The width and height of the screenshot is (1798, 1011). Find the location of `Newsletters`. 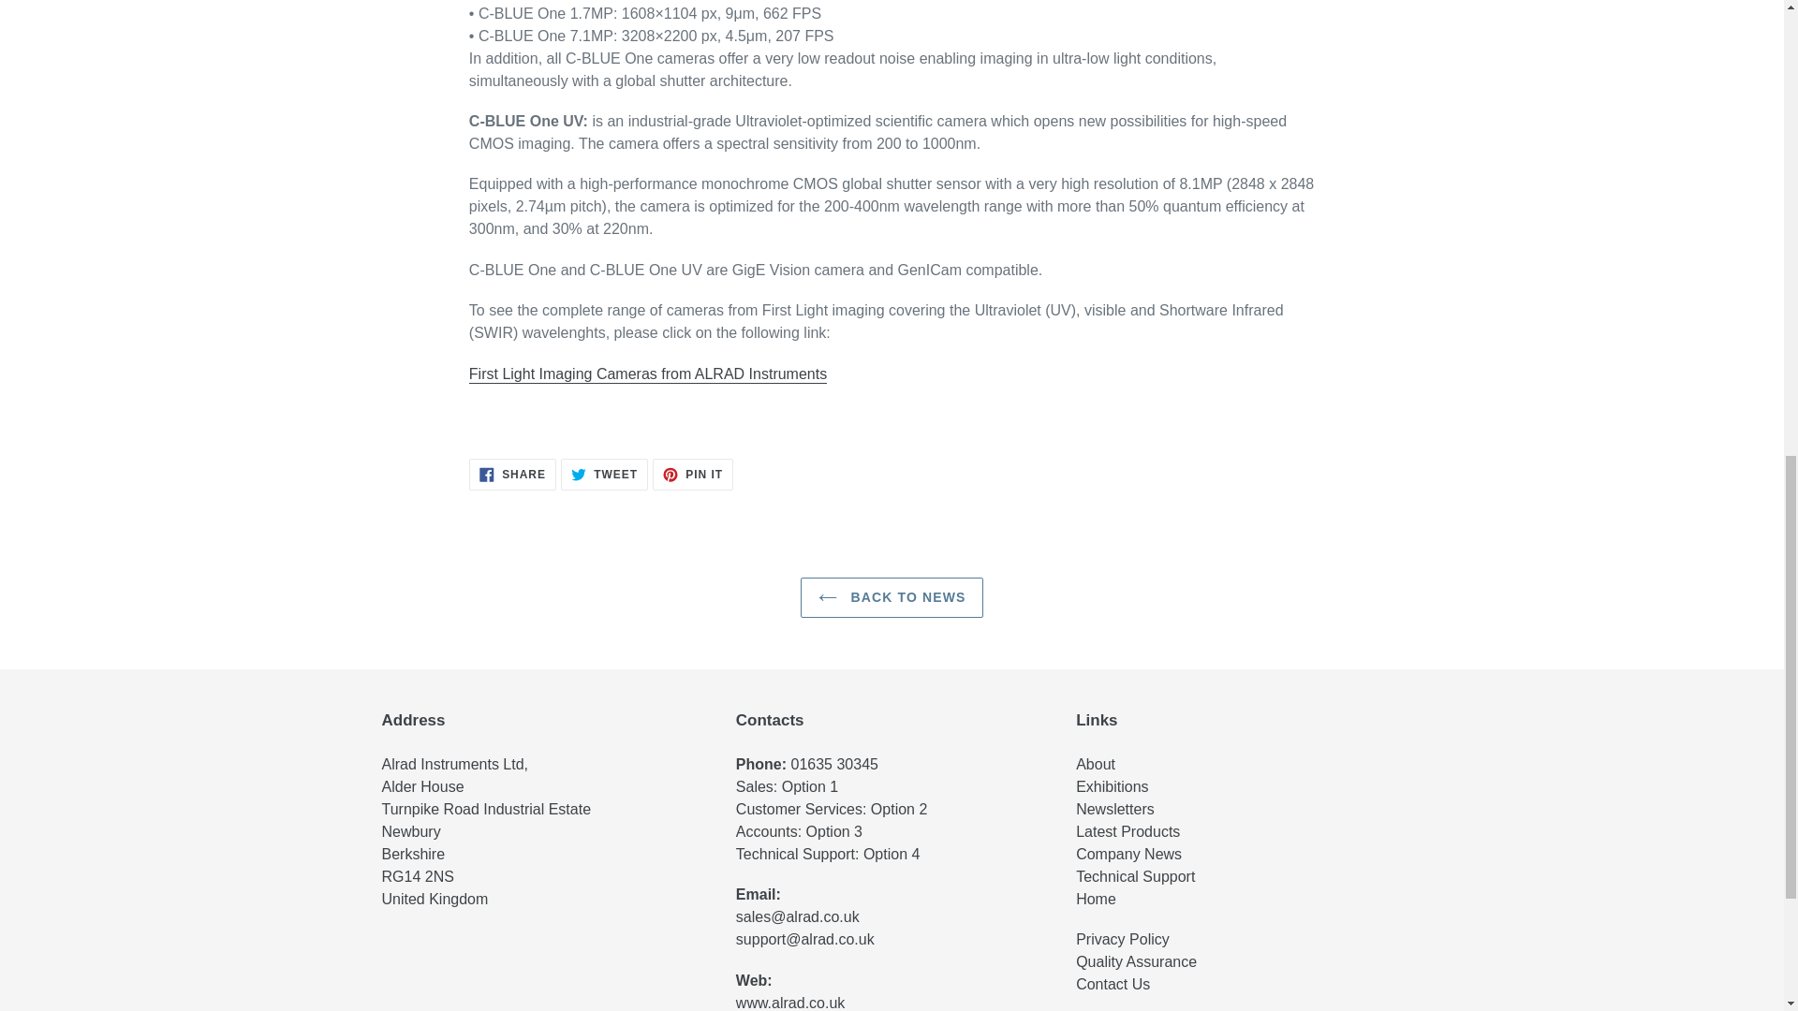

Newsletters is located at coordinates (1114, 809).